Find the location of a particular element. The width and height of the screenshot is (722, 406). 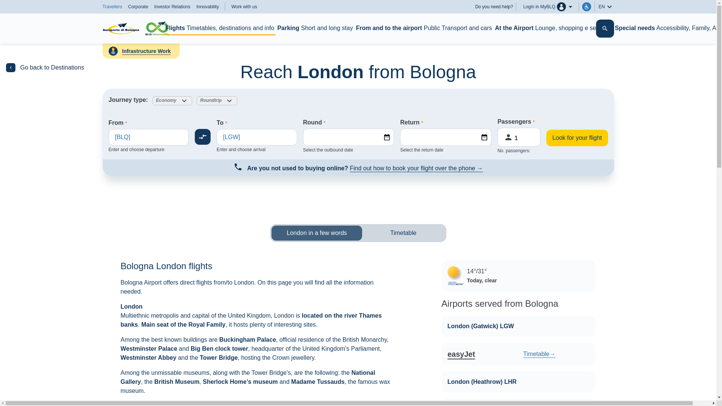

Innovability is located at coordinates (208, 6).